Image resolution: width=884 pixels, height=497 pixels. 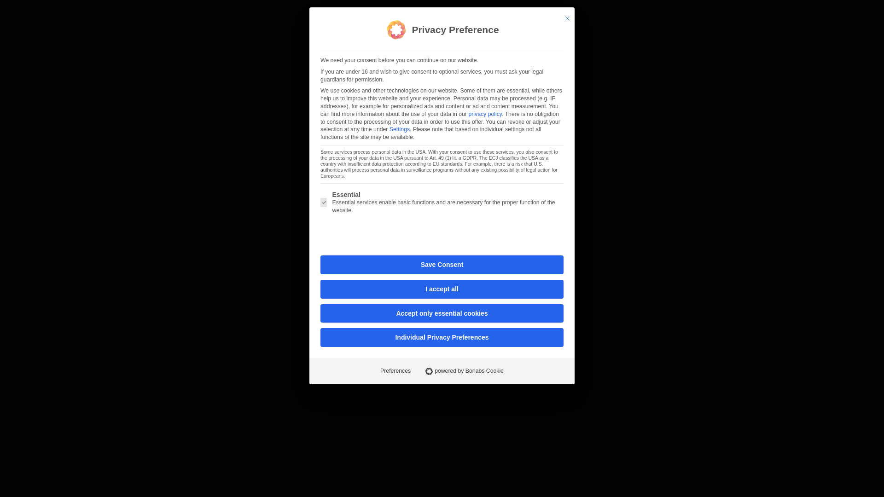 I want to click on I accept all, so click(x=442, y=289).